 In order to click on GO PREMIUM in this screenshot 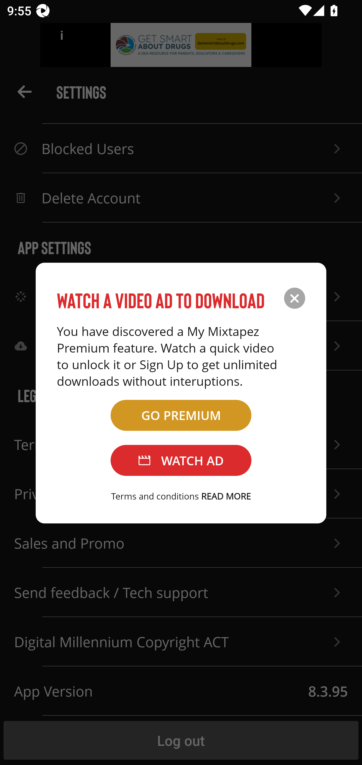, I will do `click(181, 415)`.